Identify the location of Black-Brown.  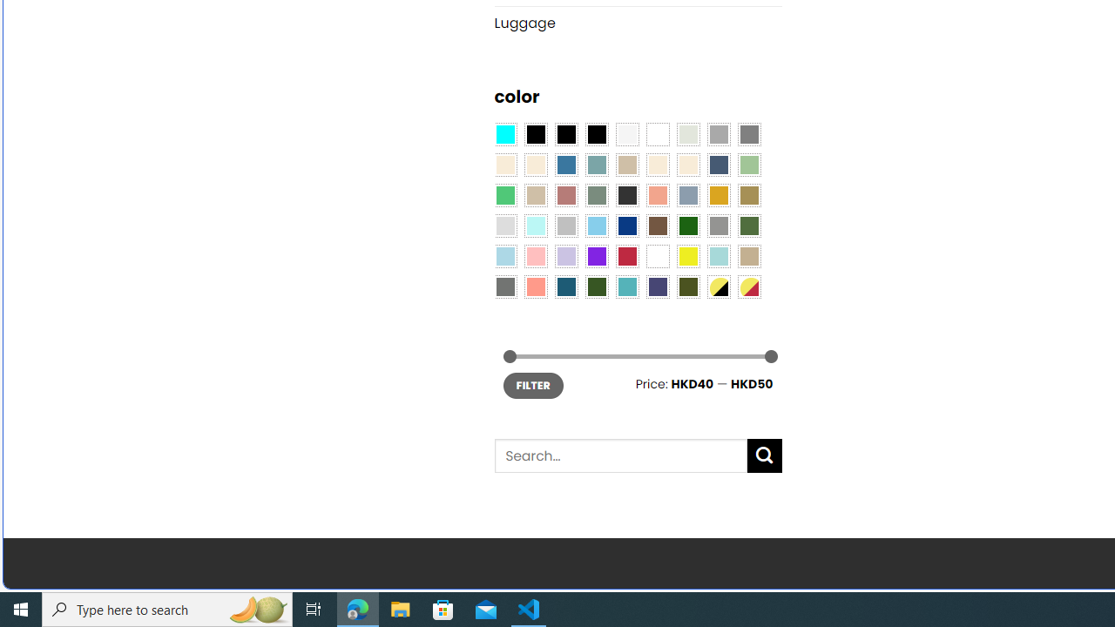
(596, 134).